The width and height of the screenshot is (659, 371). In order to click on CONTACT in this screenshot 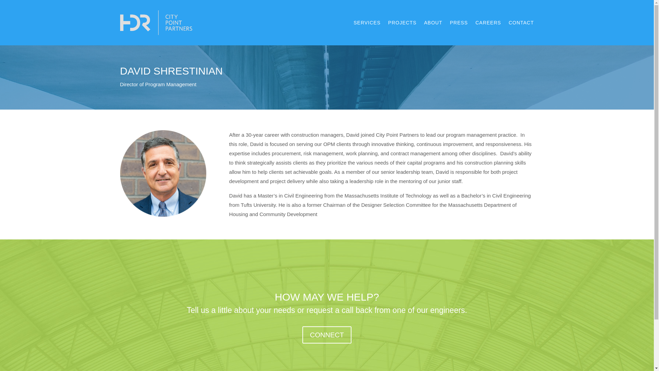, I will do `click(521, 23)`.